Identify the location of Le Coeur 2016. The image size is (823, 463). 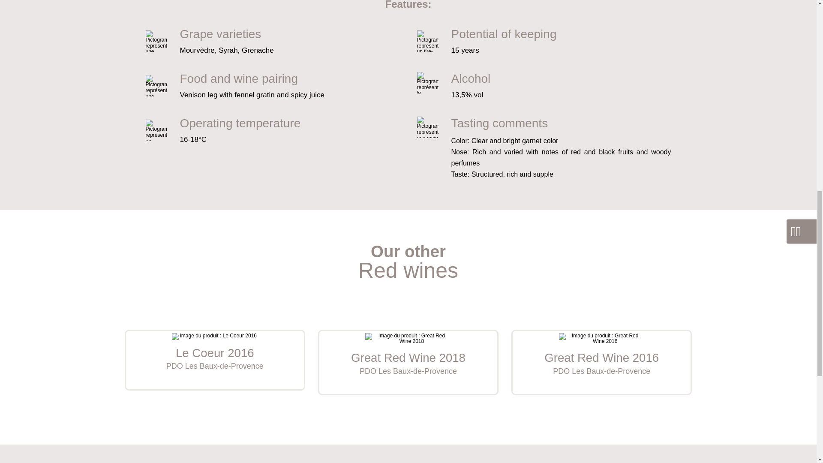
(408, 363).